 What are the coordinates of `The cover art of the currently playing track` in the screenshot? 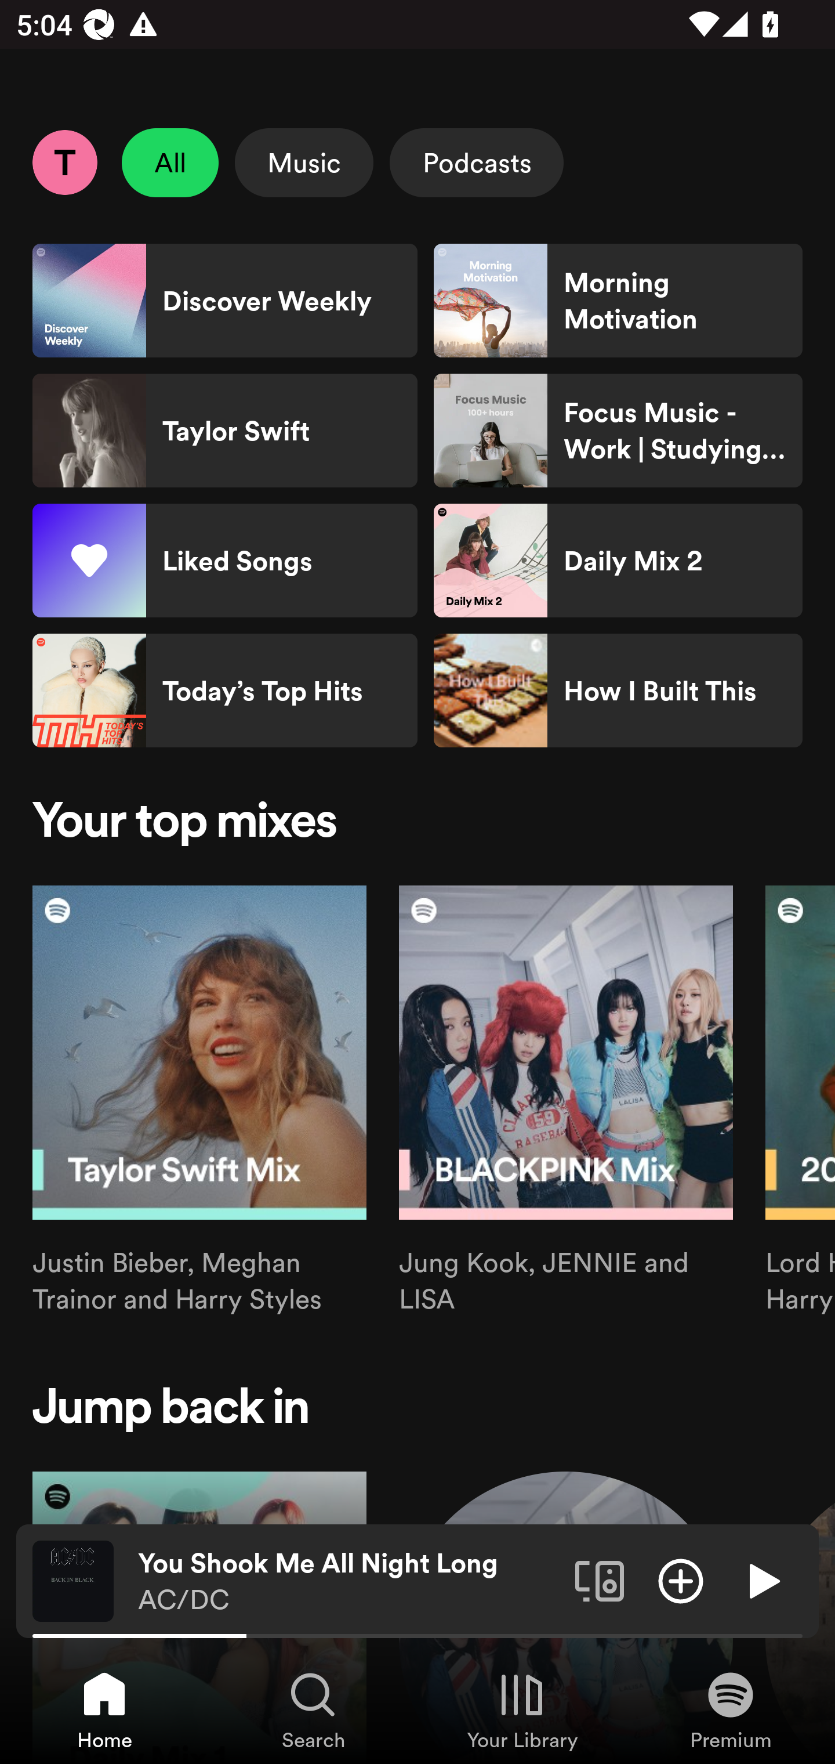 It's located at (73, 1580).